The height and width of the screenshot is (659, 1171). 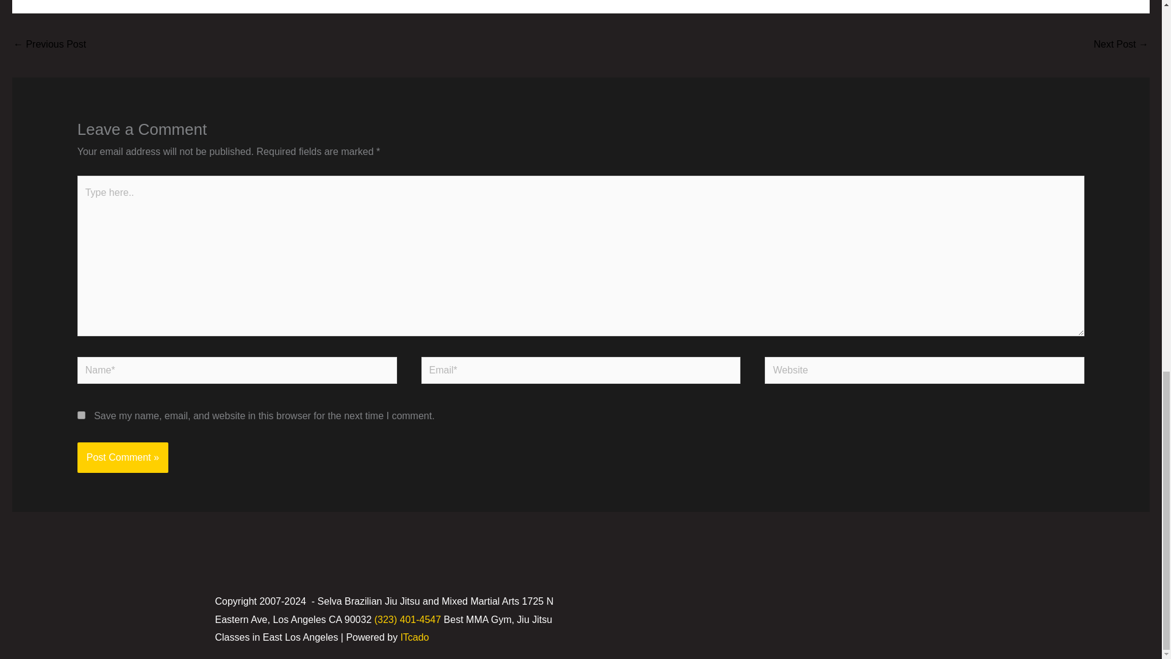 What do you see at coordinates (414, 637) in the screenshot?
I see `ITcado` at bounding box center [414, 637].